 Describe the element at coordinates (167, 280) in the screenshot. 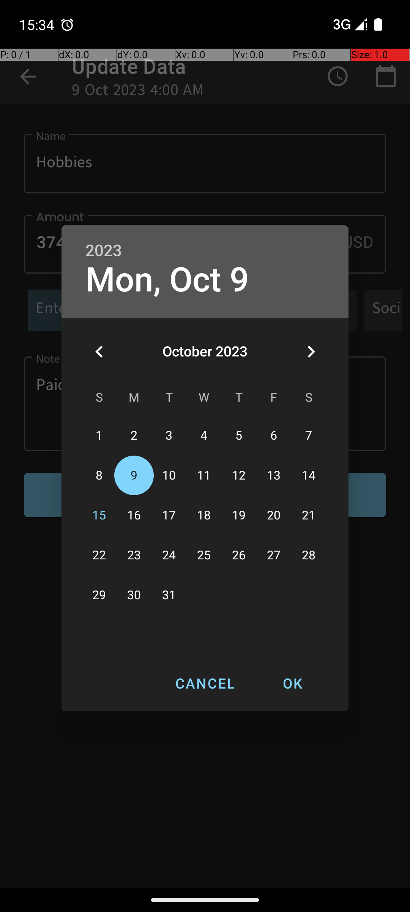

I see `Mon, Oct 9` at that location.